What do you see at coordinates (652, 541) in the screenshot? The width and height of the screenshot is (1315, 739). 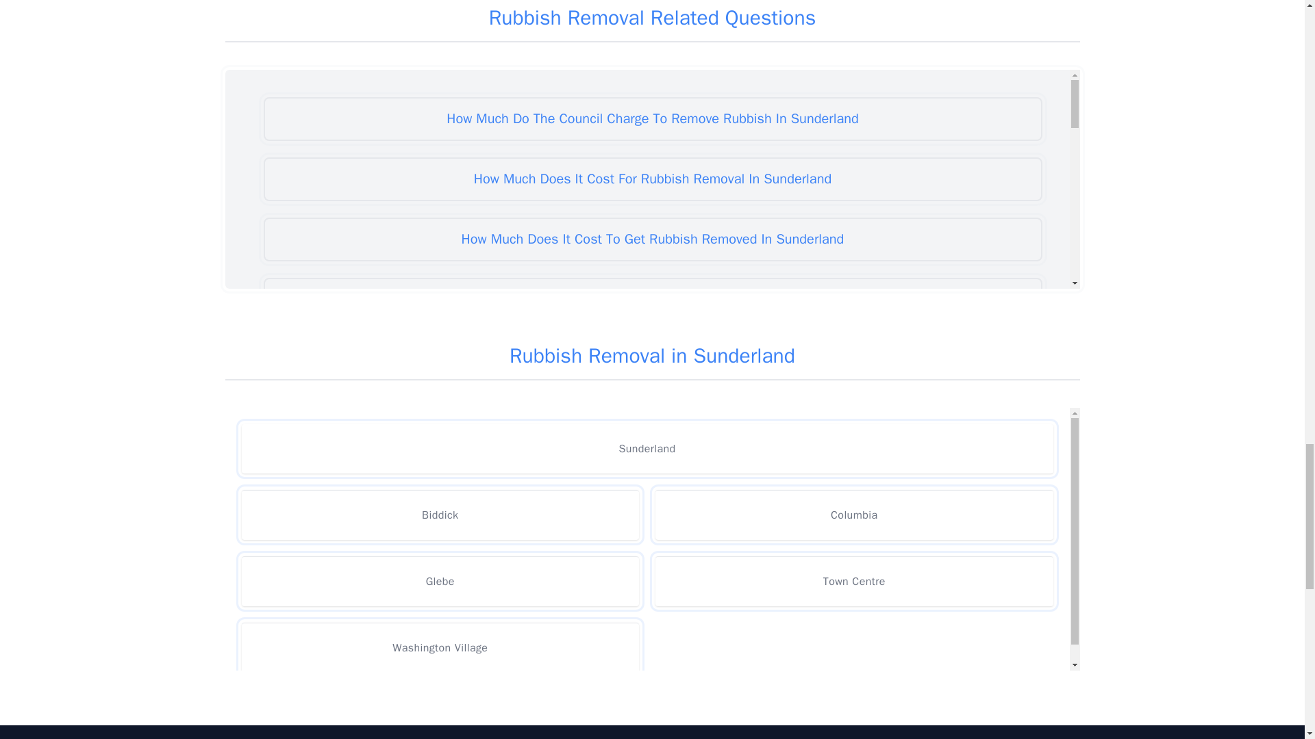 I see `How Much To Charge For Rubbish Removal In Sunderland` at bounding box center [652, 541].